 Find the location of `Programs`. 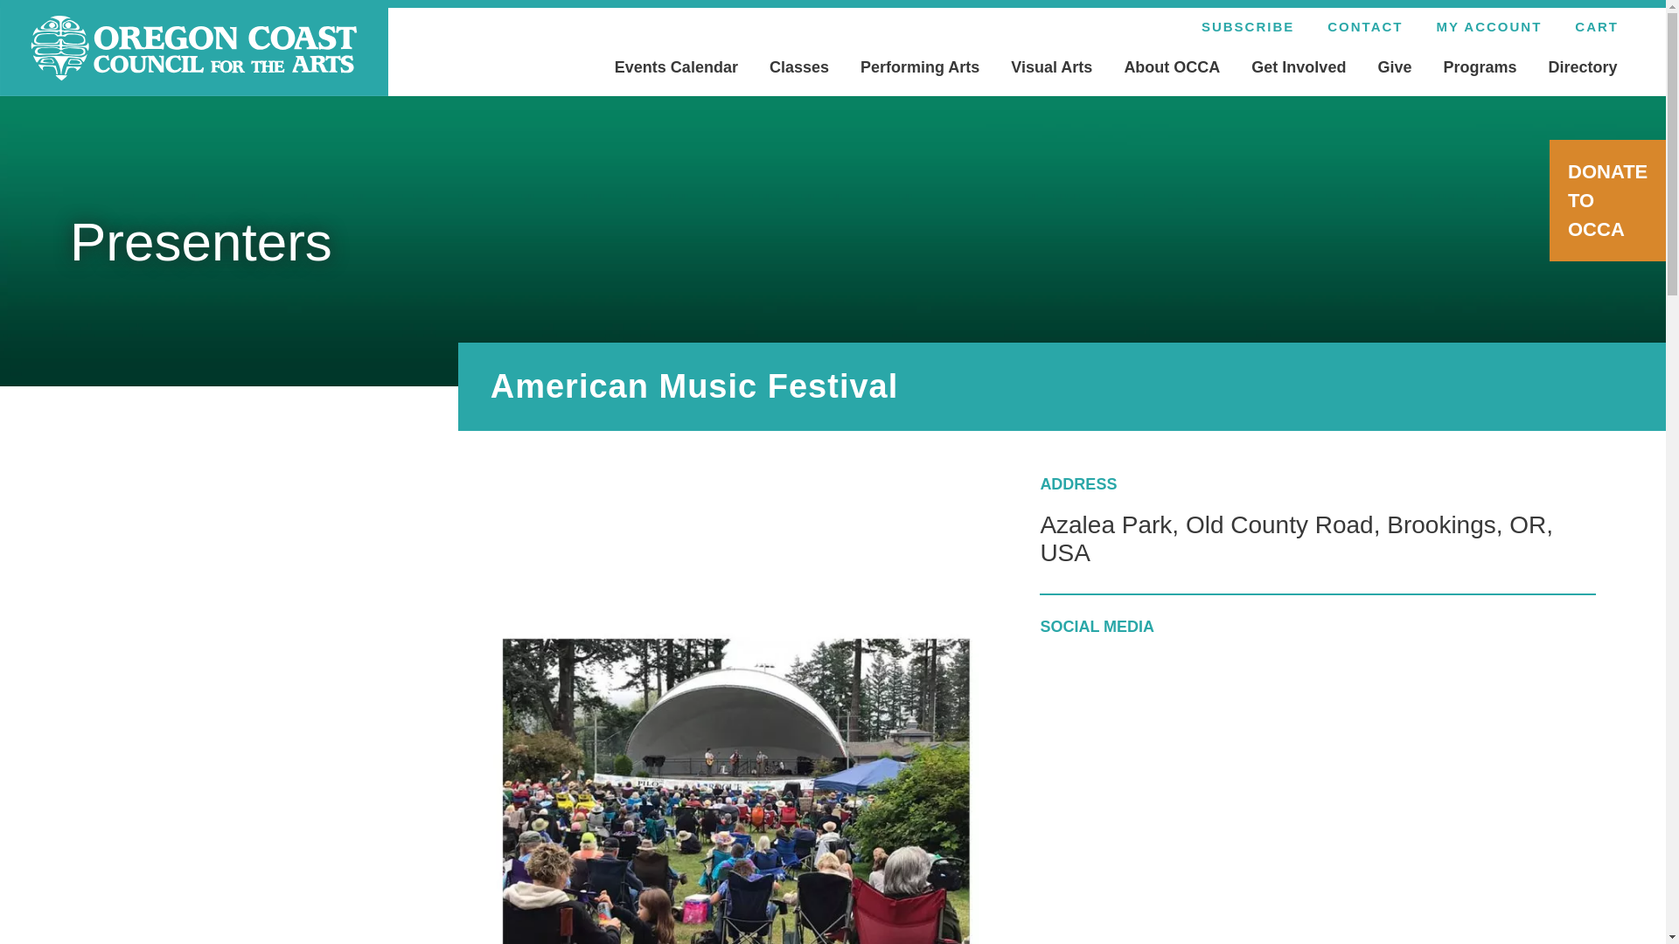

Programs is located at coordinates (1480, 70).